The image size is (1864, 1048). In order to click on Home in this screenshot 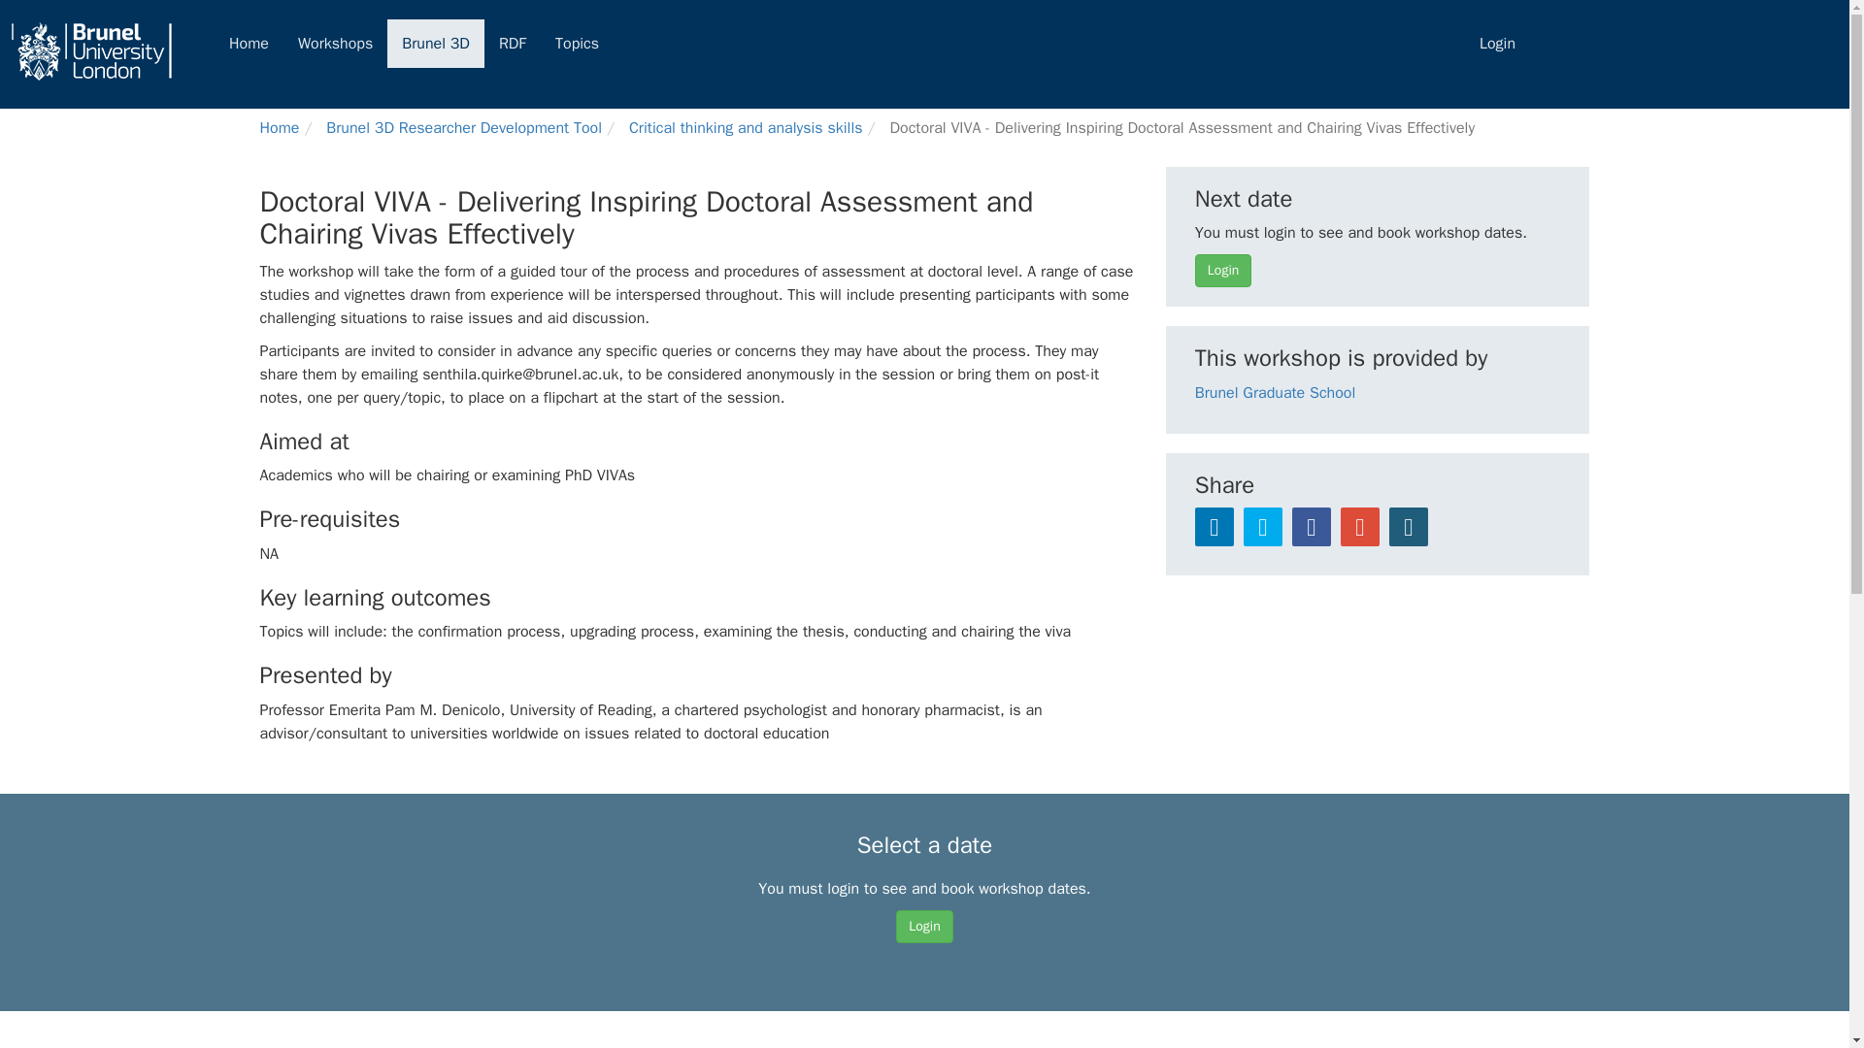, I will do `click(280, 128)`.